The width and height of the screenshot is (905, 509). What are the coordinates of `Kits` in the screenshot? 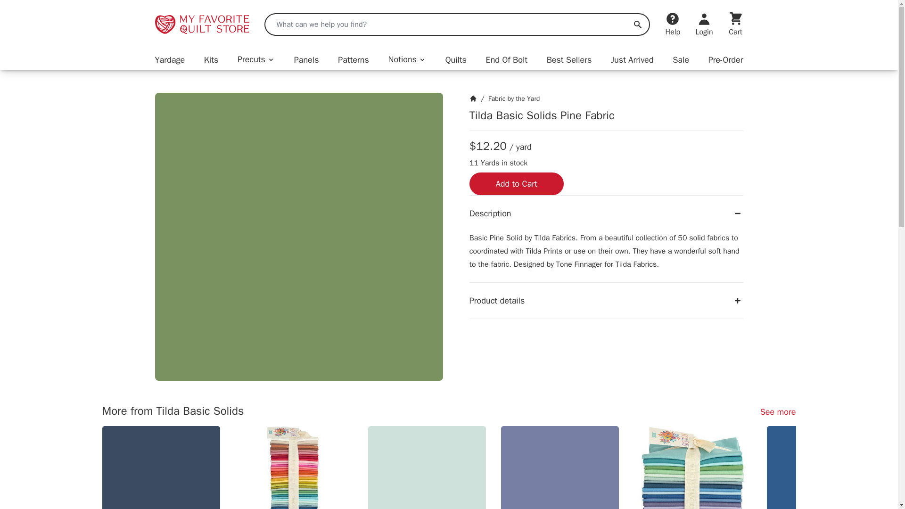 It's located at (211, 59).